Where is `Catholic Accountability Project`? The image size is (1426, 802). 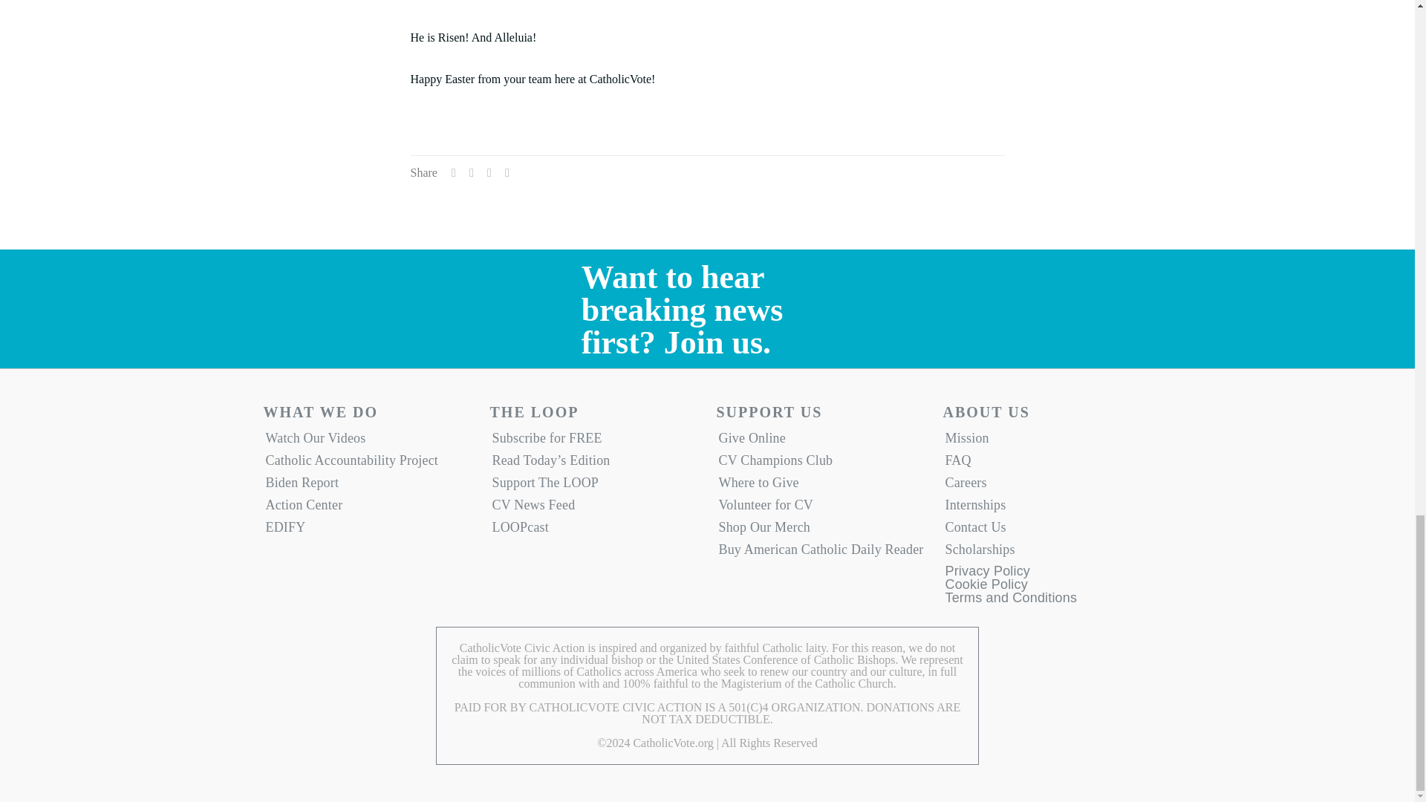 Catholic Accountability Project is located at coordinates (367, 464).